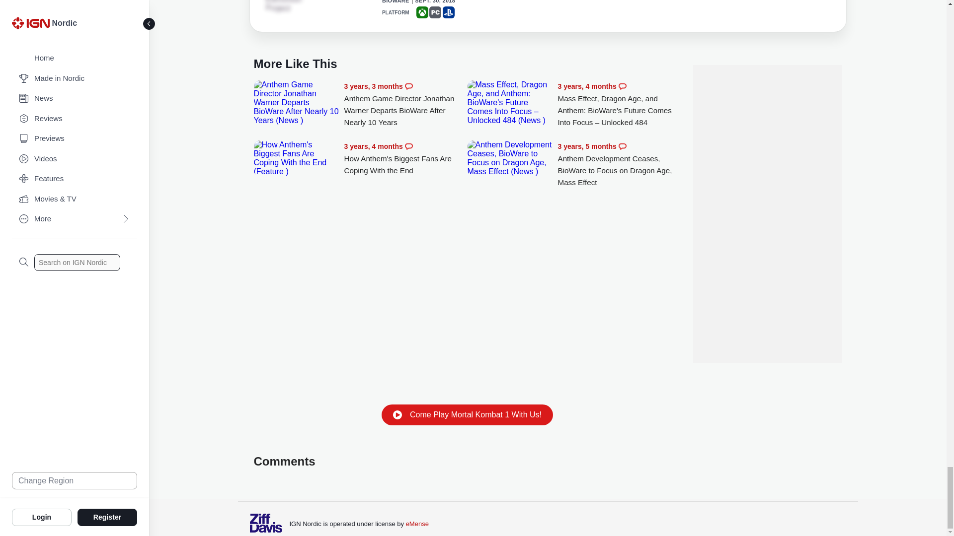 The width and height of the screenshot is (954, 536). What do you see at coordinates (408, 86) in the screenshot?
I see `Comments` at bounding box center [408, 86].